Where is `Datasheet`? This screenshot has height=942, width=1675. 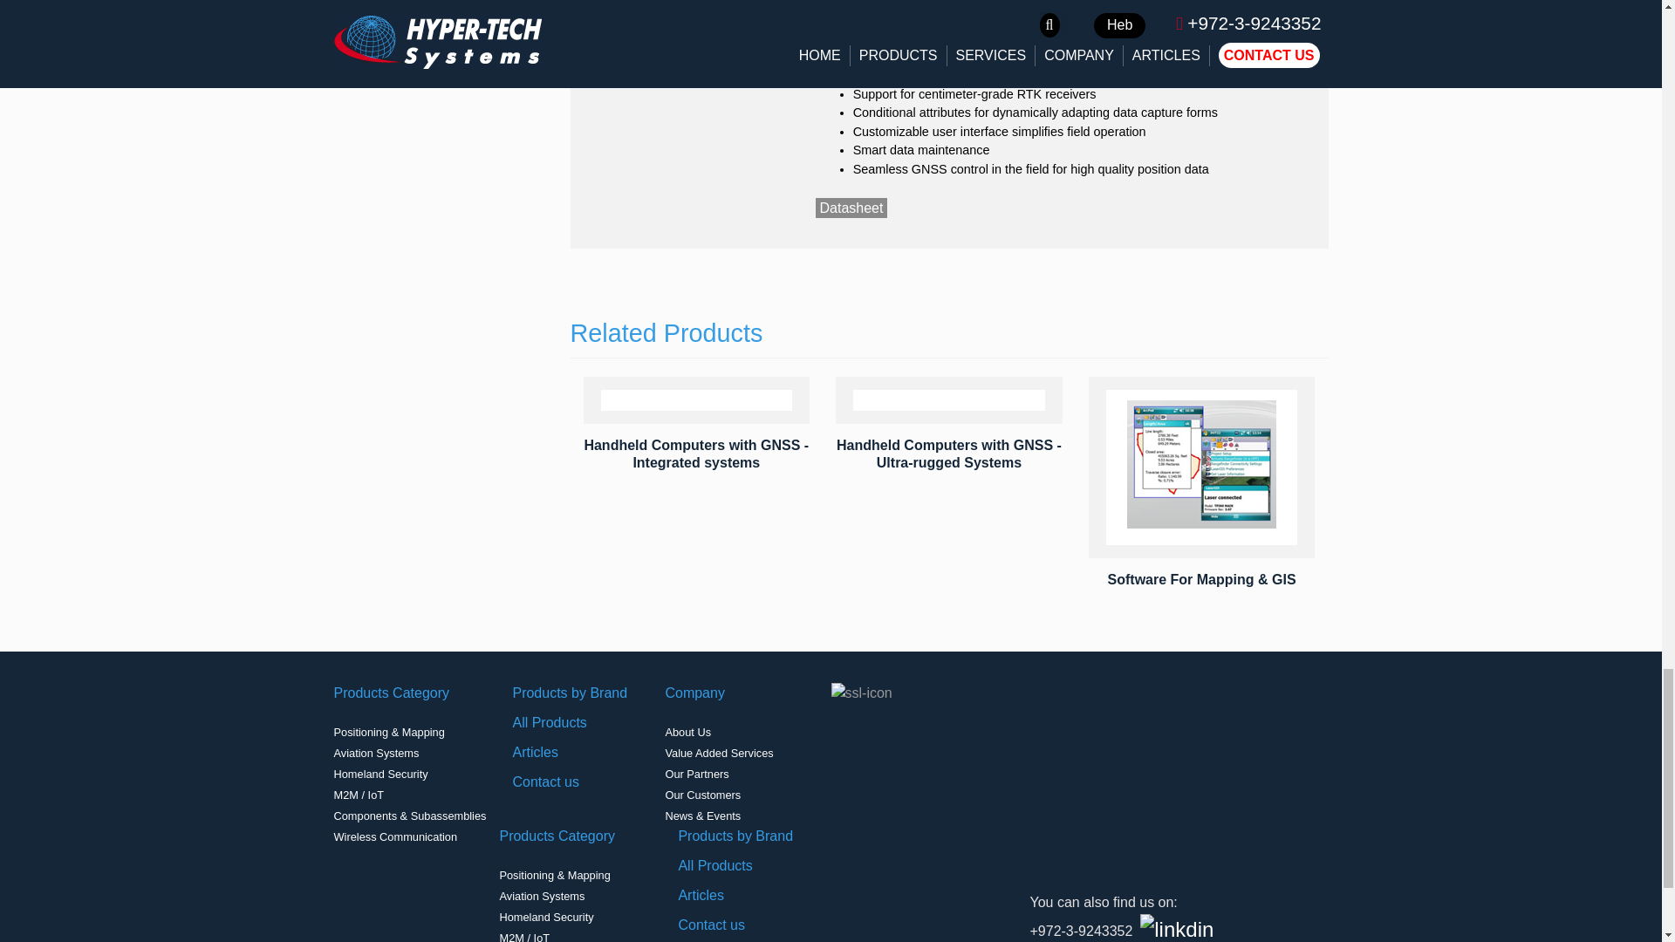
Datasheet is located at coordinates (851, 208).